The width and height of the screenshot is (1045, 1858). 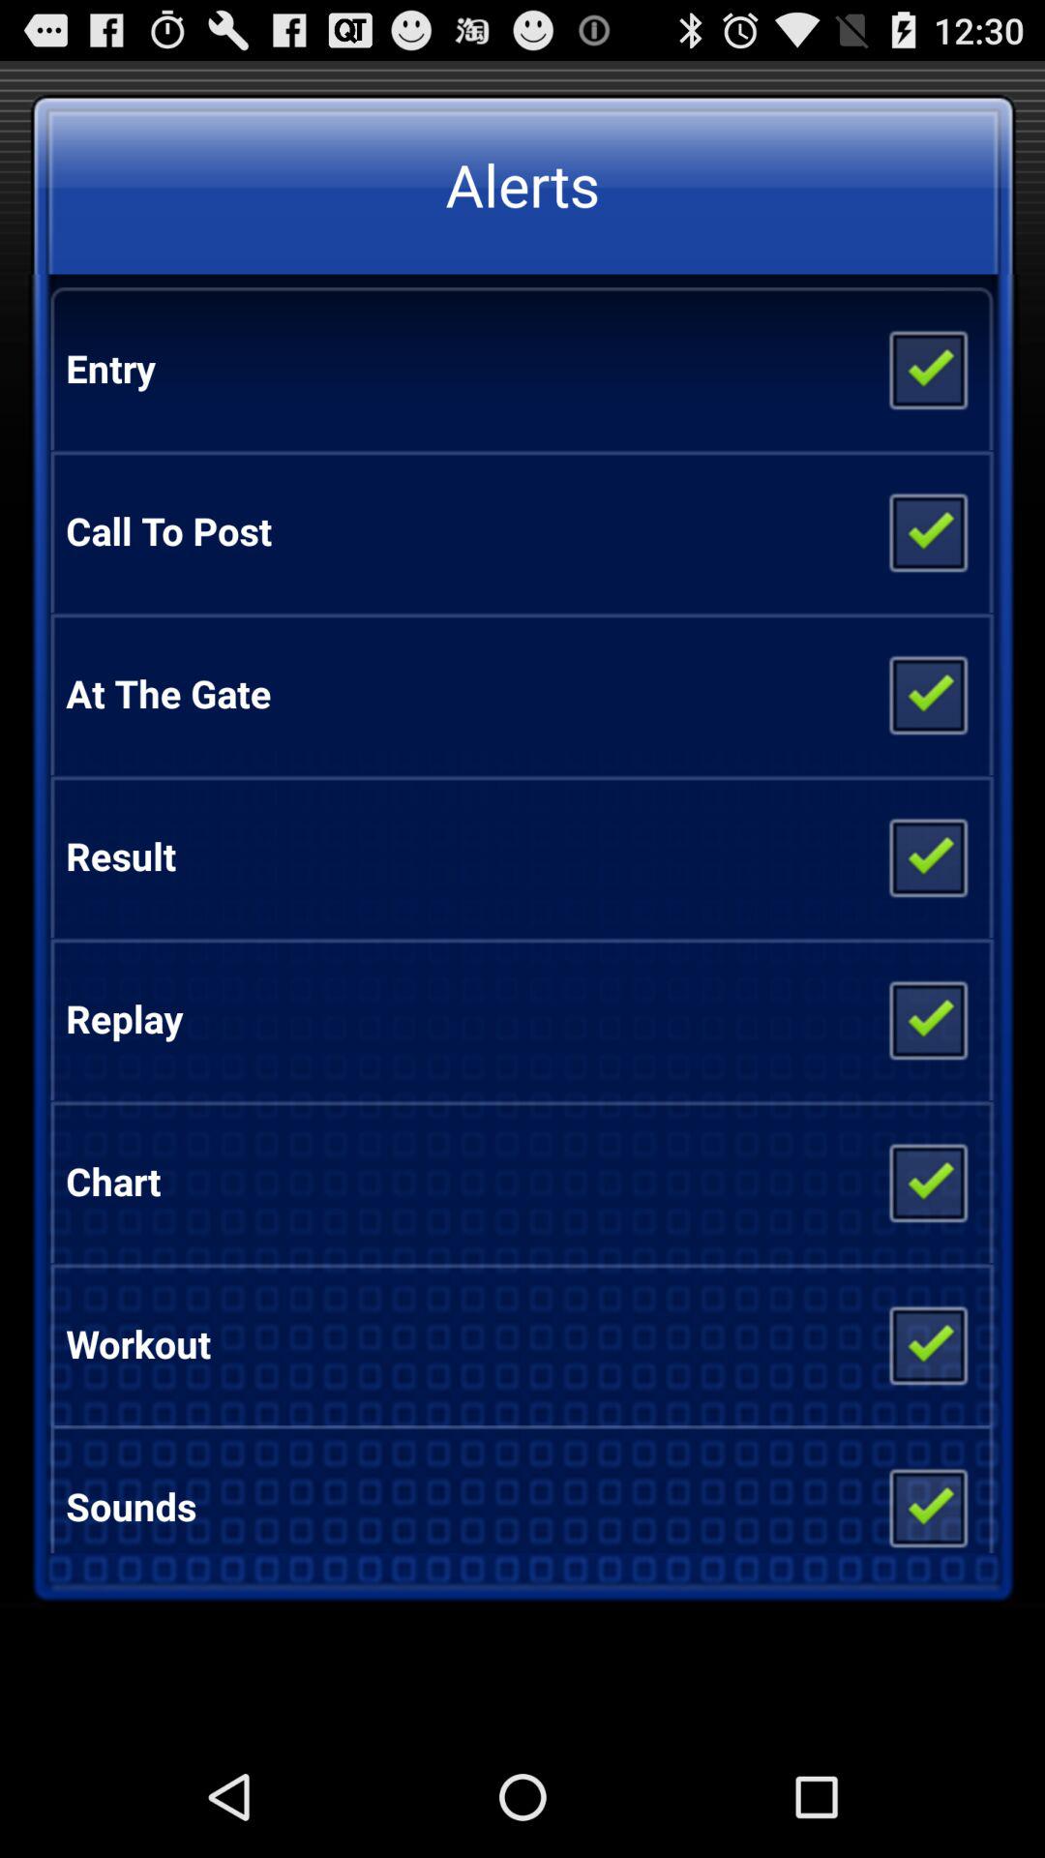 What do you see at coordinates (927, 1019) in the screenshot?
I see `toggle on and off replay alert` at bounding box center [927, 1019].